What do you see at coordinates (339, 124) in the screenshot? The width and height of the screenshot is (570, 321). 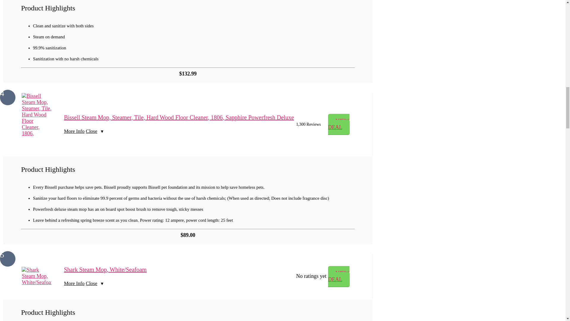 I see `VIEW DEAL` at bounding box center [339, 124].